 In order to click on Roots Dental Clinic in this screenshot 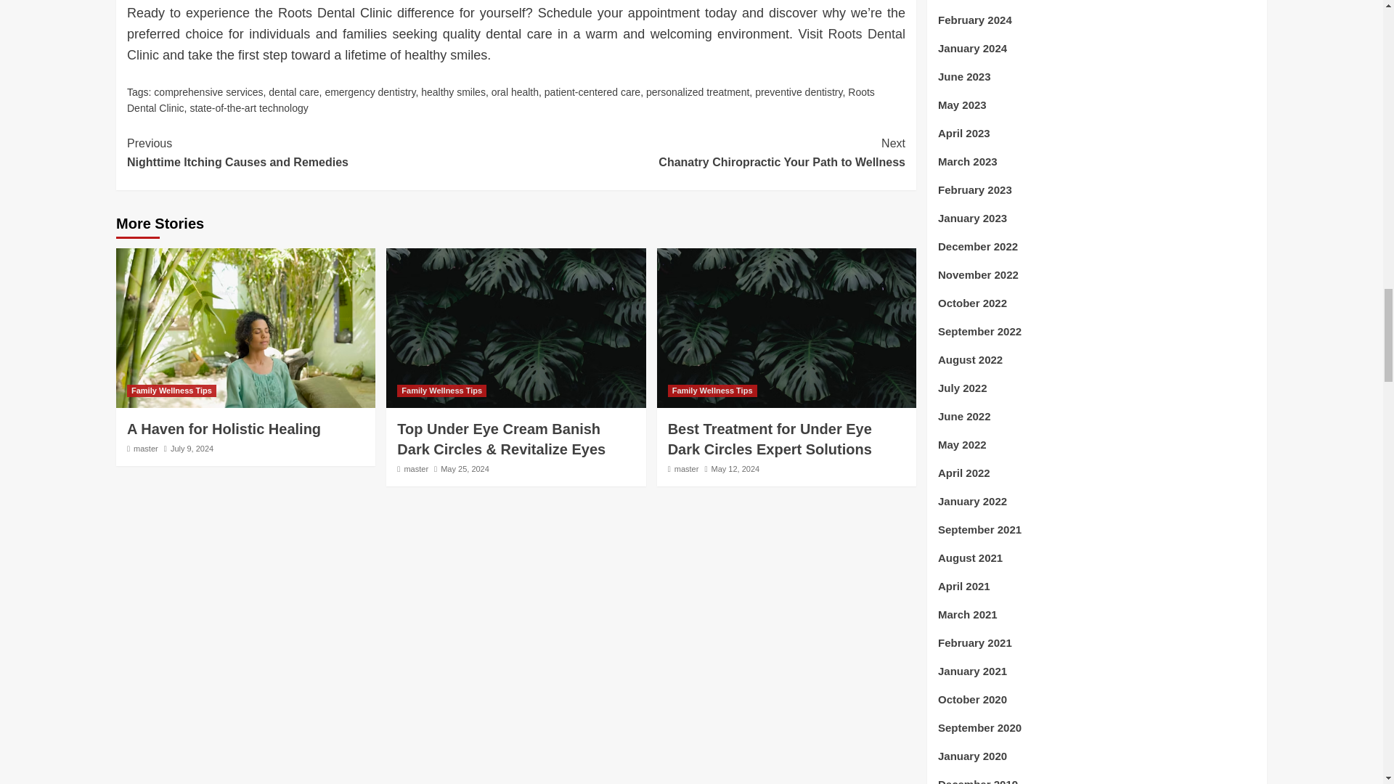, I will do `click(592, 91)`.